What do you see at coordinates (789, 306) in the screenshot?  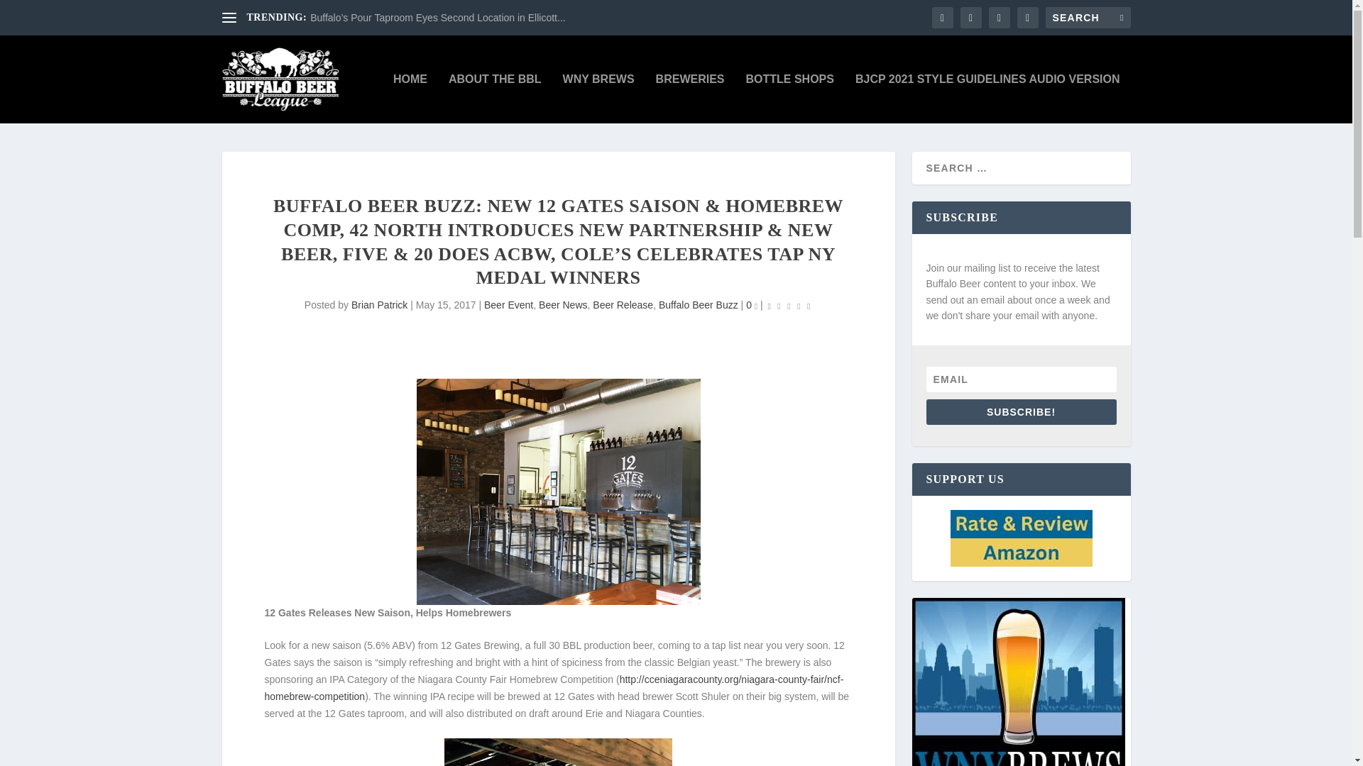 I see `Rating: 0.00` at bounding box center [789, 306].